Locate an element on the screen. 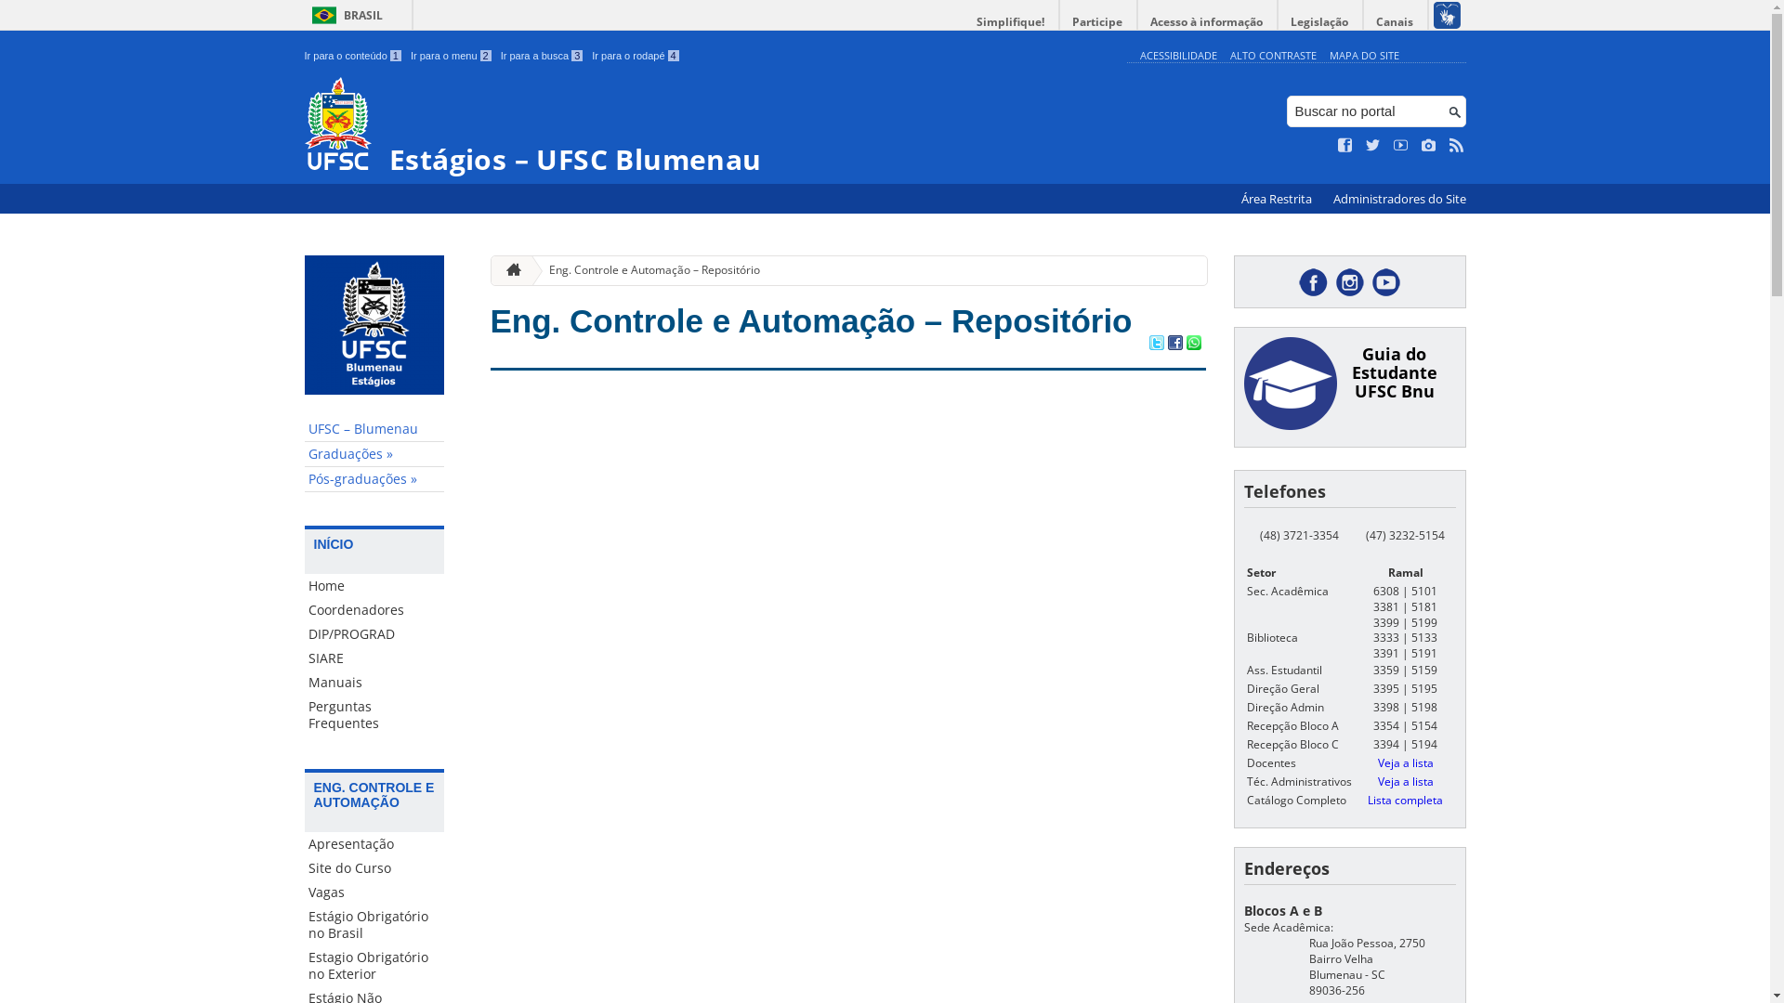 The image size is (1784, 1003). ACESSIBILIDADE is located at coordinates (1178, 56).